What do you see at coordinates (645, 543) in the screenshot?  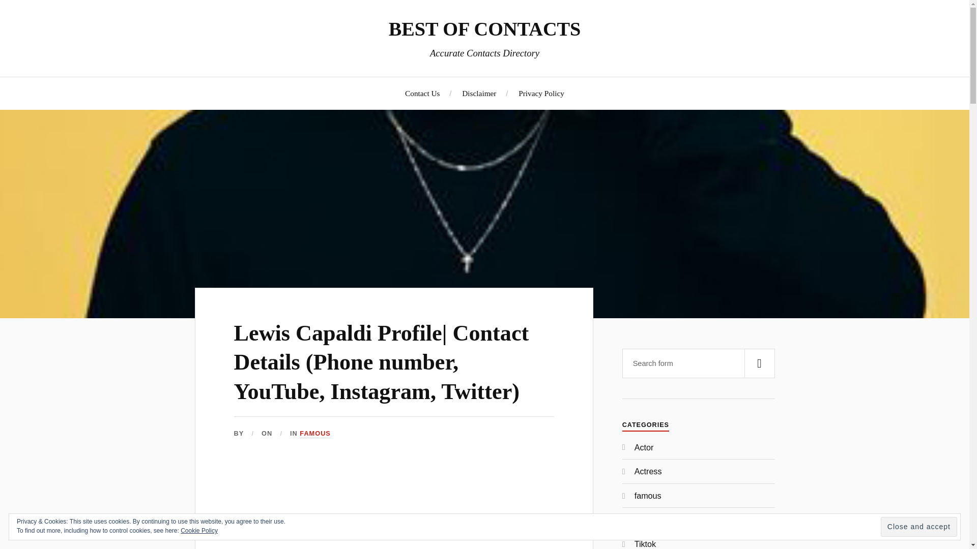 I see `Tiktok` at bounding box center [645, 543].